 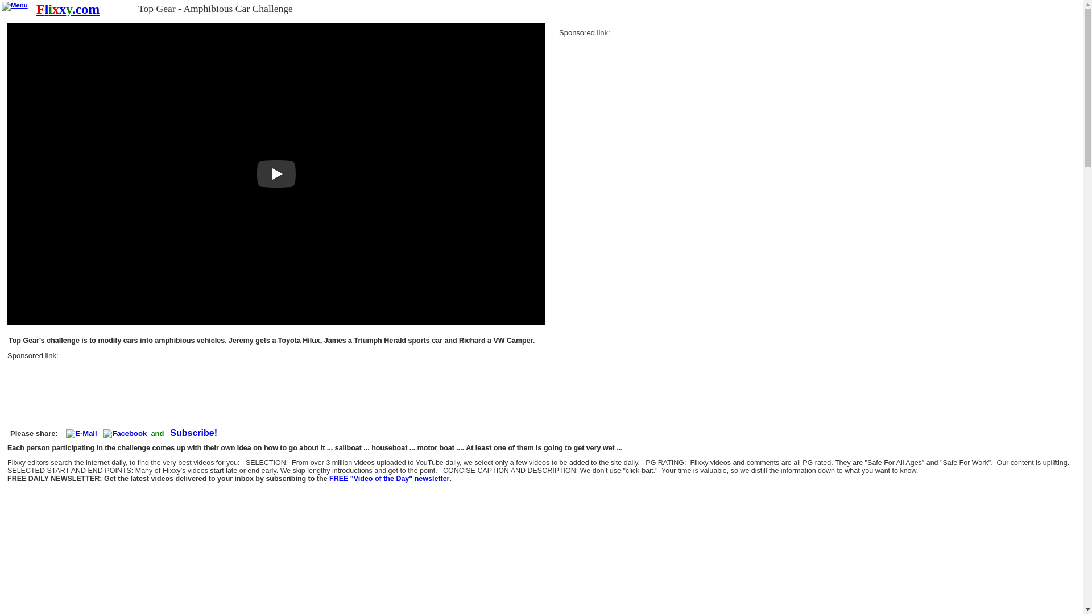 I want to click on Subscribe!, so click(x=193, y=433).